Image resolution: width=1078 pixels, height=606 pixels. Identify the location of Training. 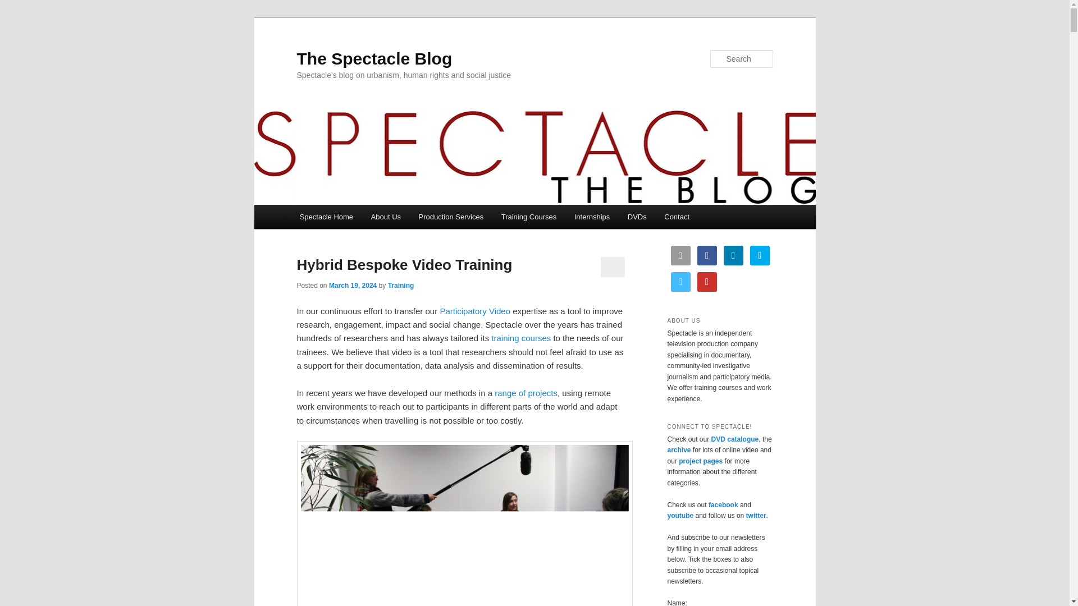
(401, 286).